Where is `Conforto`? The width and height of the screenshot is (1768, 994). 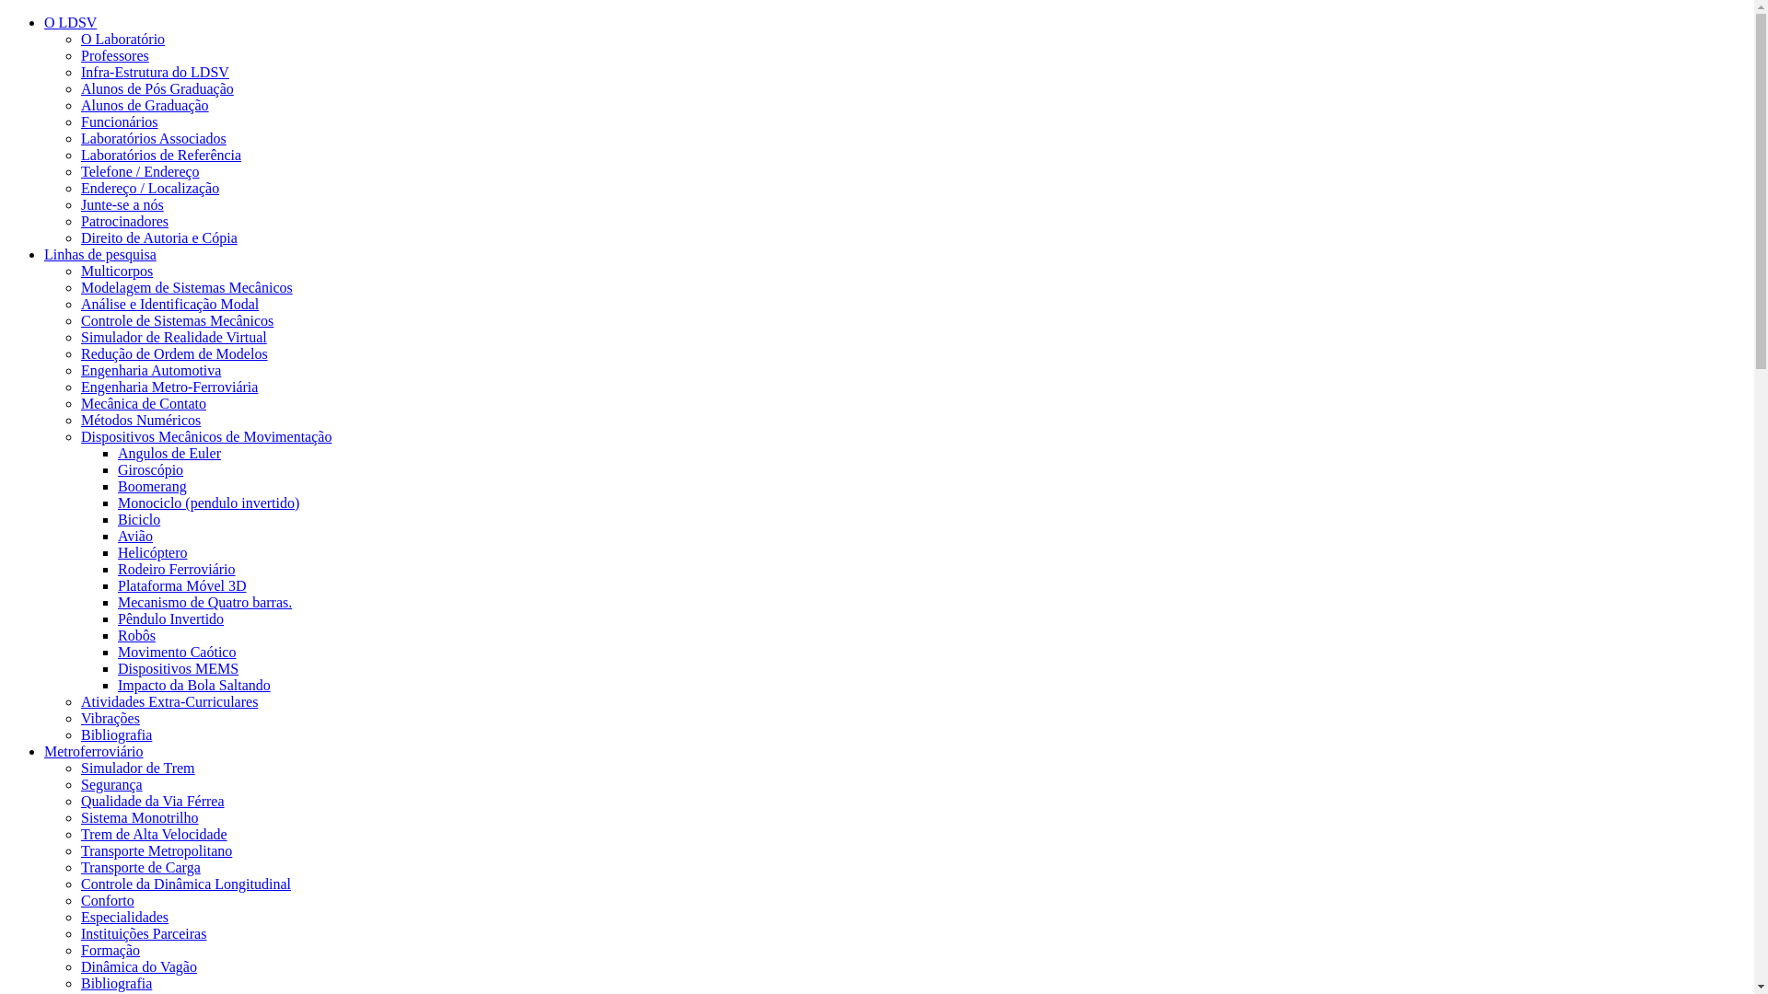 Conforto is located at coordinates (108, 900).